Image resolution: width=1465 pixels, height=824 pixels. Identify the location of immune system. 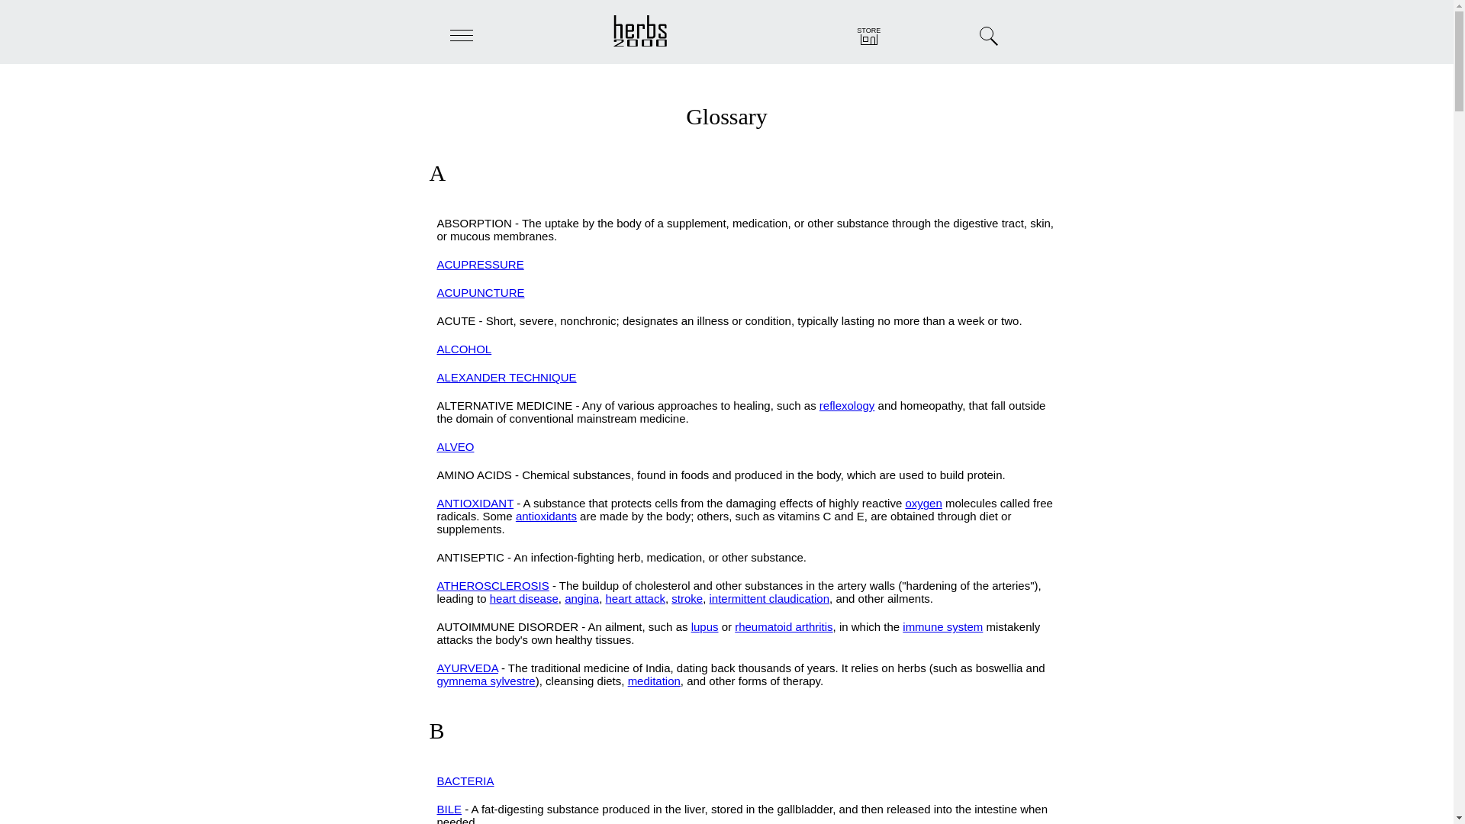
(942, 627).